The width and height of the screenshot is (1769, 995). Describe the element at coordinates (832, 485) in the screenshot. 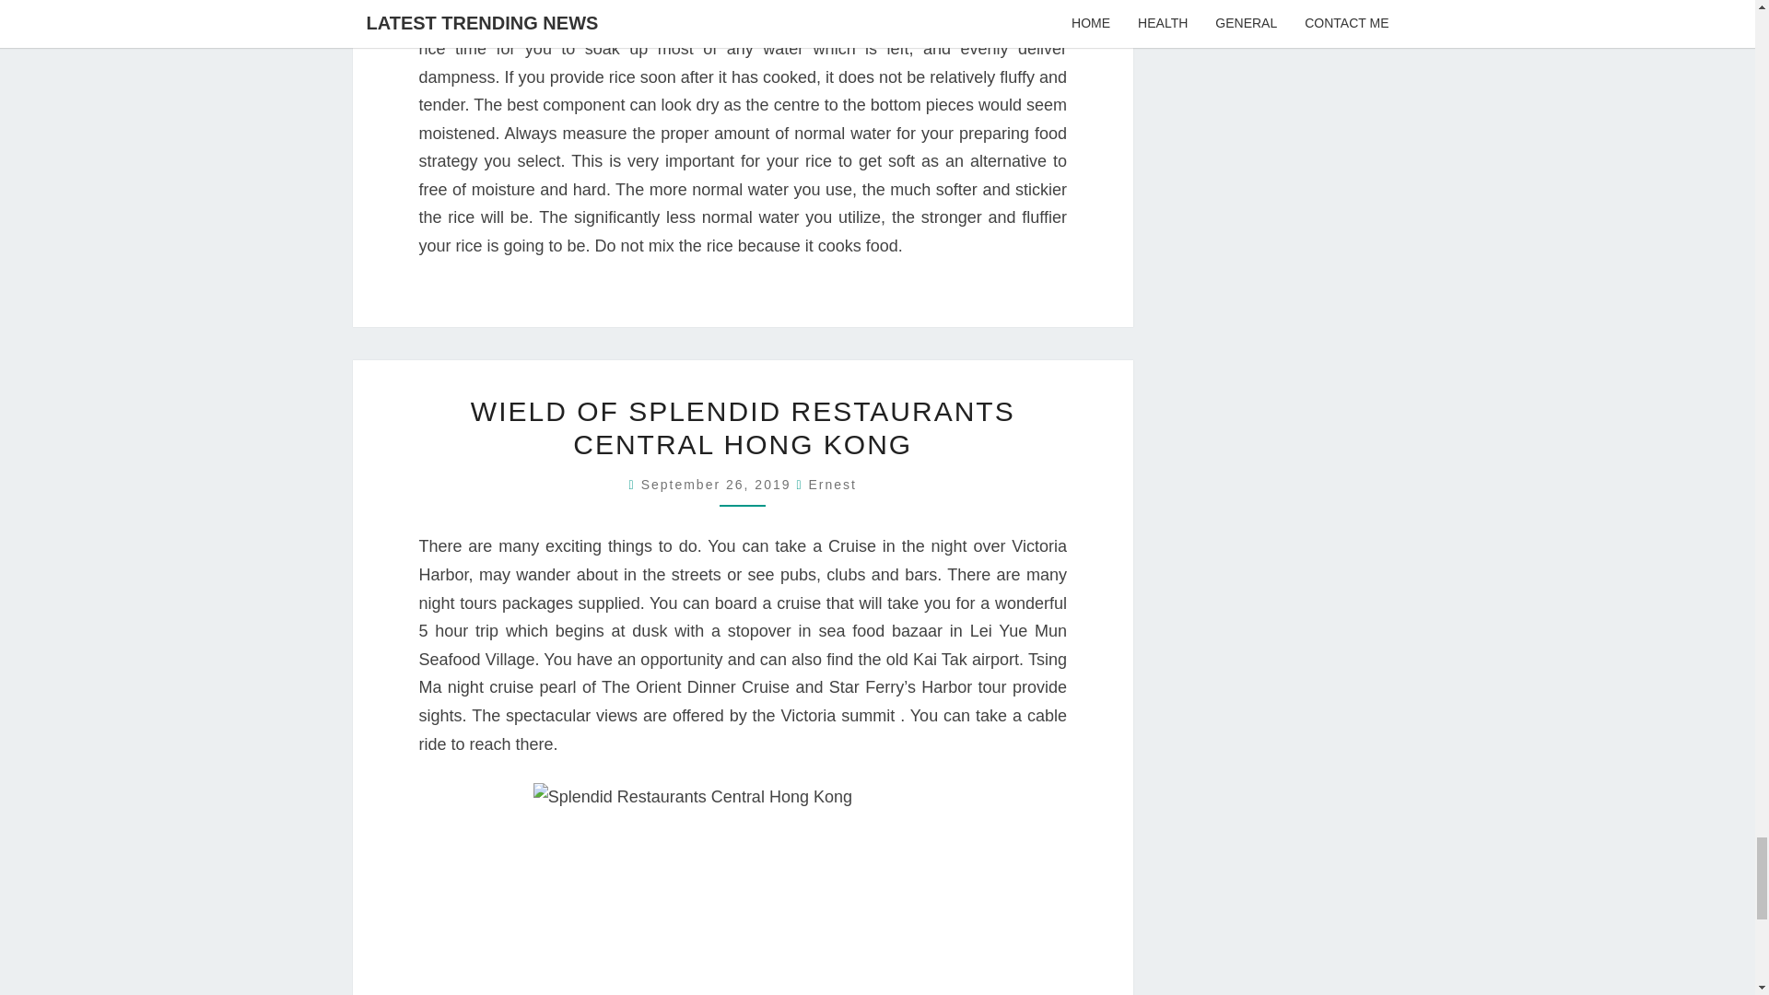

I see `View all posts by Ernest` at that location.